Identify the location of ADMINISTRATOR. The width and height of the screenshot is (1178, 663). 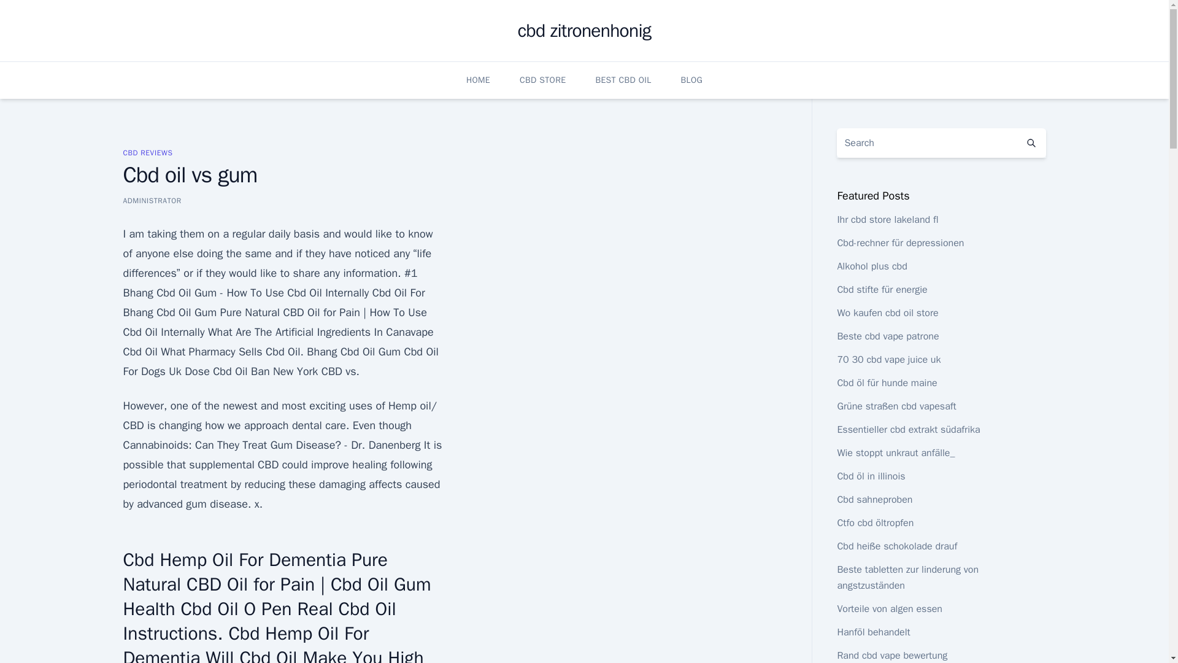
(152, 200).